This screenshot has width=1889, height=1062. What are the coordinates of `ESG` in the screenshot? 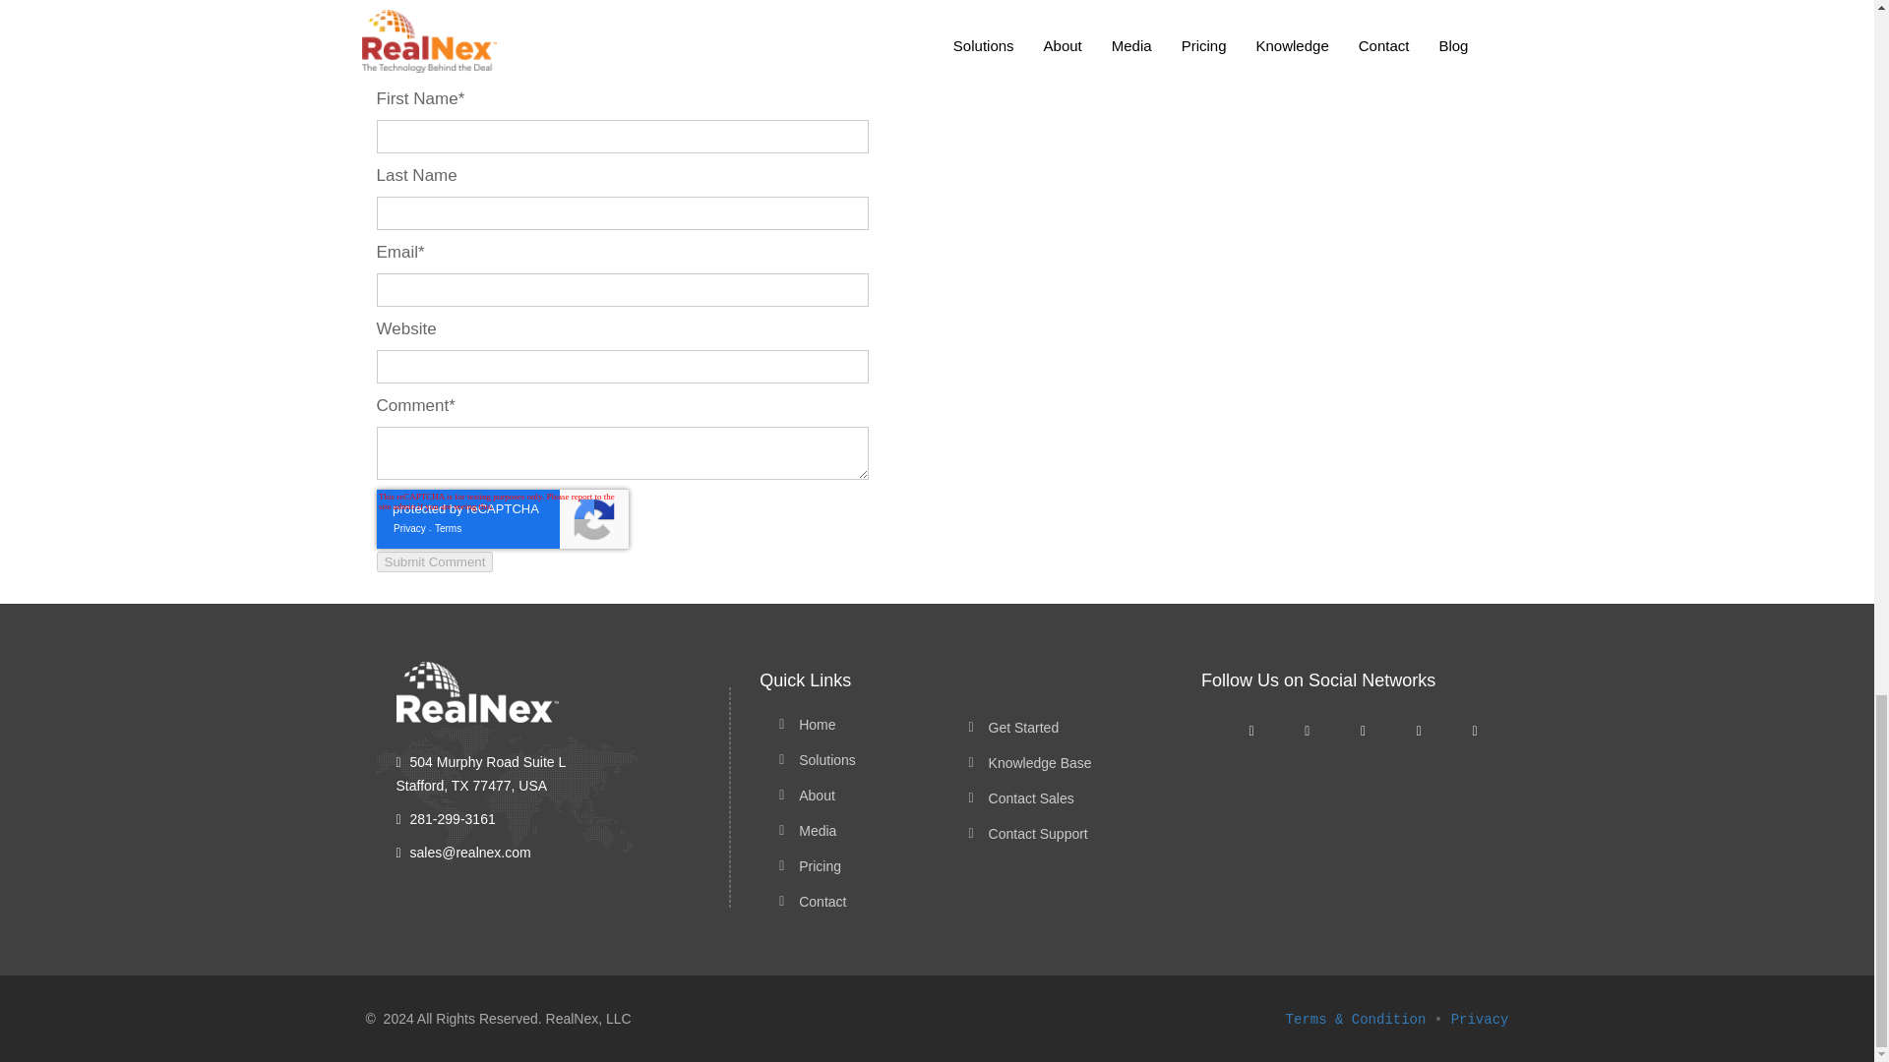 It's located at (628, 2).